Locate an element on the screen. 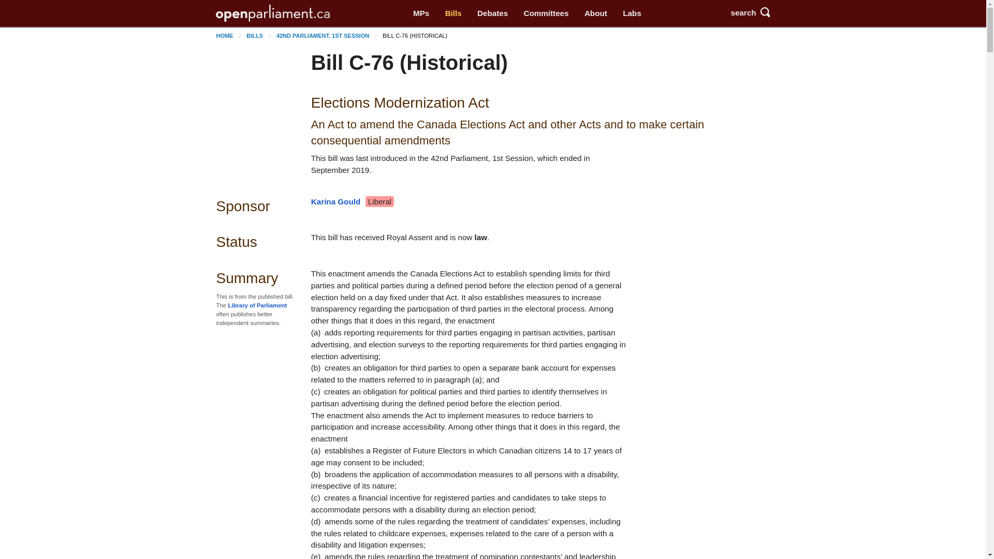 This screenshot has width=994, height=559. search is located at coordinates (745, 12).